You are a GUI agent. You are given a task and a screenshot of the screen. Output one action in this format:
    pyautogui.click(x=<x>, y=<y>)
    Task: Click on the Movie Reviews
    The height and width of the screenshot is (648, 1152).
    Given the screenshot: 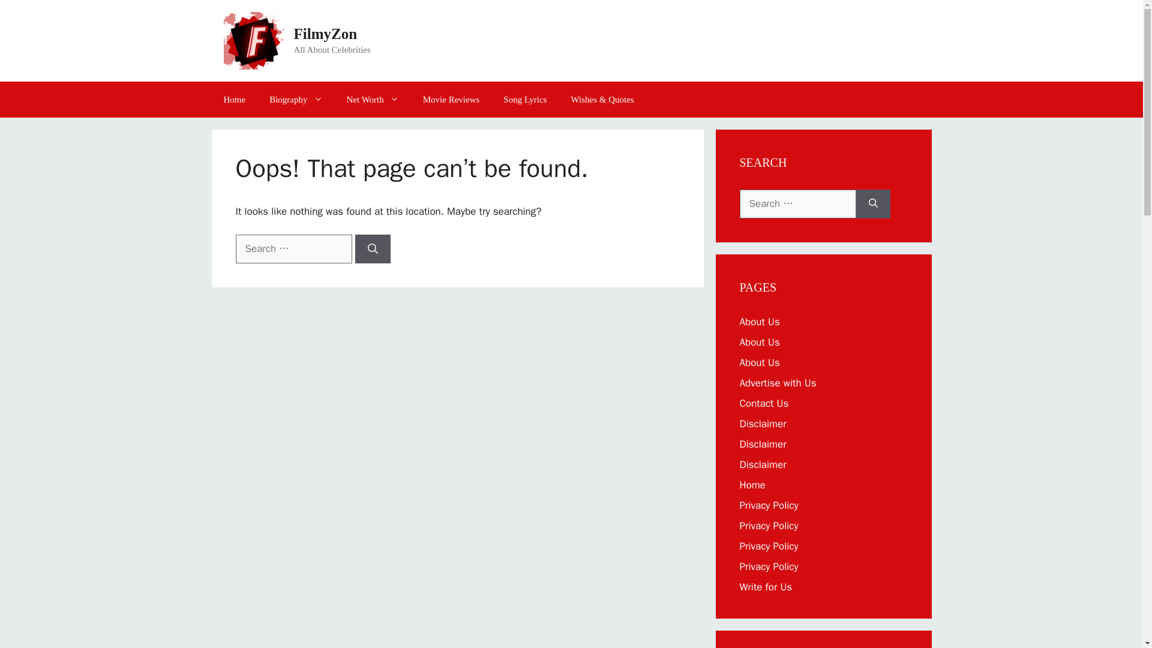 What is the action you would take?
    pyautogui.click(x=451, y=100)
    